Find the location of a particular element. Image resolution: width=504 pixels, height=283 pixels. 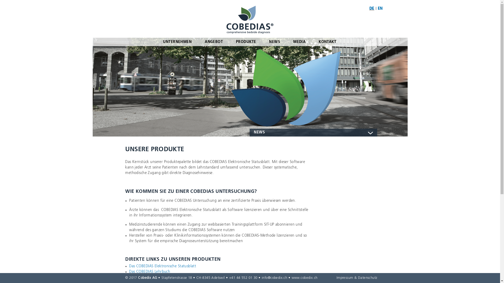

EN is located at coordinates (380, 9).